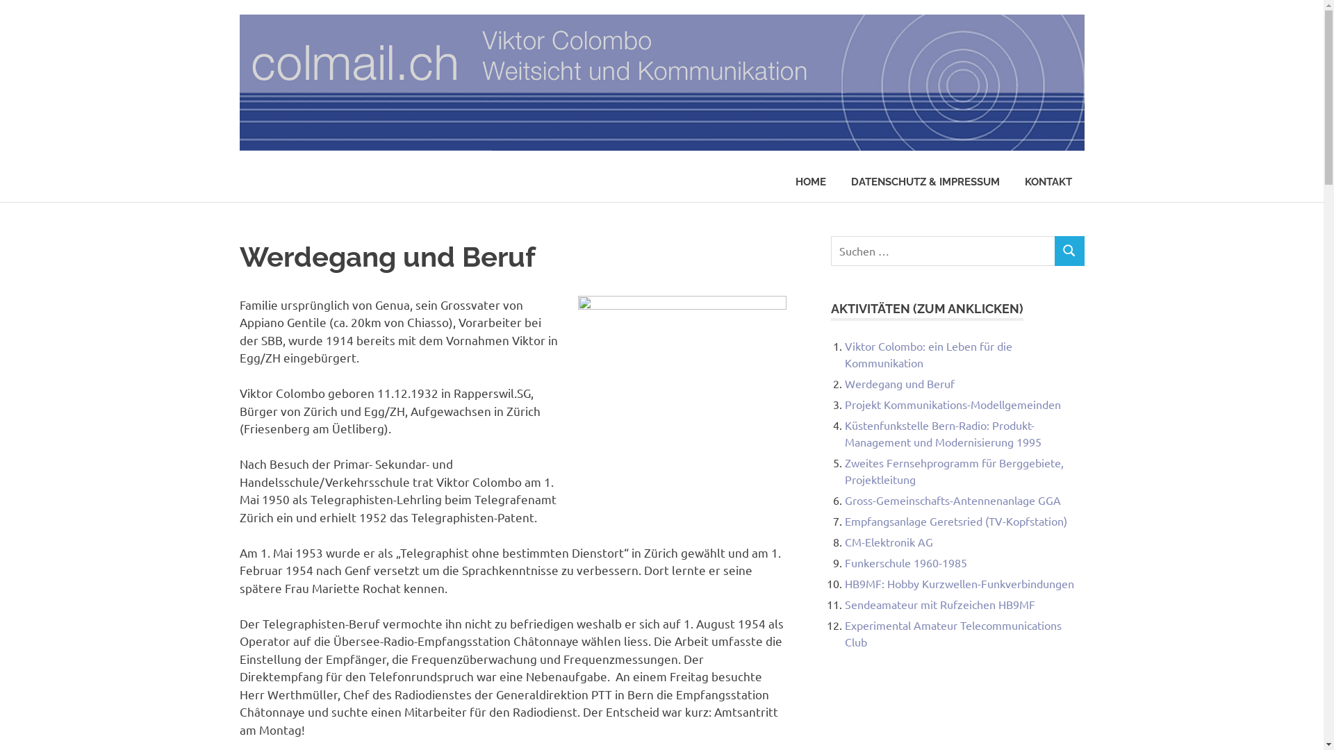 The image size is (1334, 750). I want to click on SUCHEN, so click(1069, 251).